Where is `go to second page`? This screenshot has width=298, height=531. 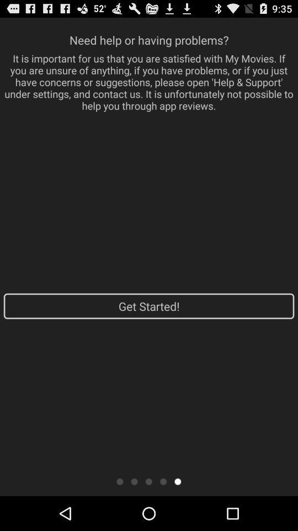 go to second page is located at coordinates (135, 481).